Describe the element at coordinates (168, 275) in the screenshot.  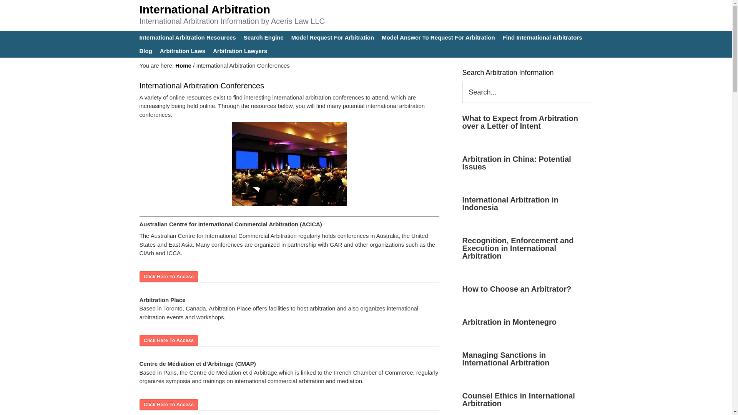
I see `Click Here To Access` at that location.